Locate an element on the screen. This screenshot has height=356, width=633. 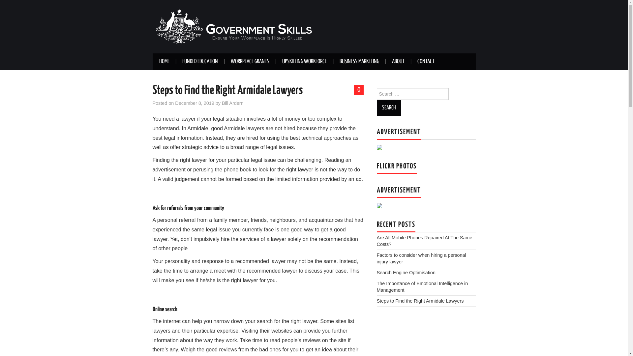
WORKPLACE GRANTS is located at coordinates (250, 62).